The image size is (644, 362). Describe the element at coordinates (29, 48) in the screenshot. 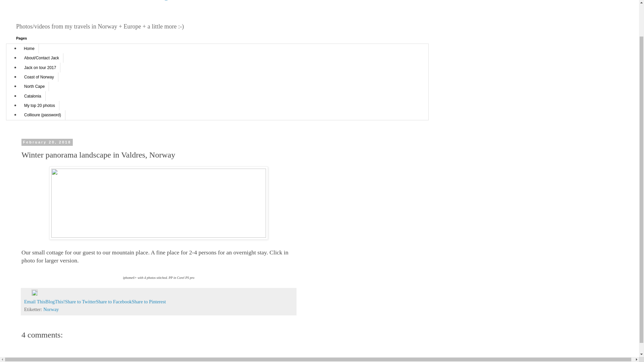

I see `Home` at that location.